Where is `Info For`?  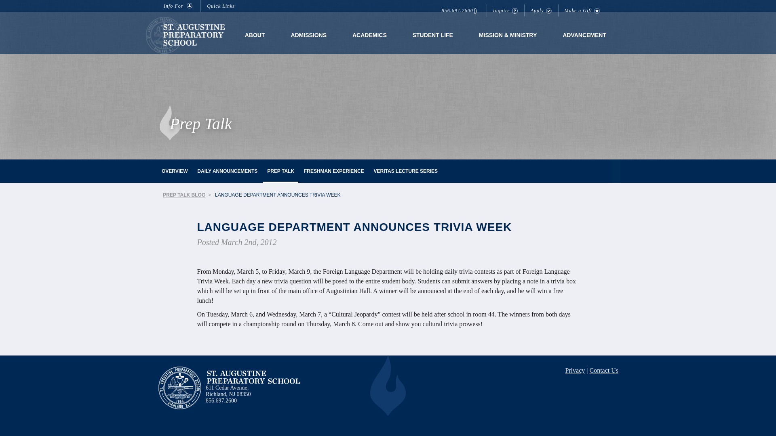
Info For is located at coordinates (179, 6).